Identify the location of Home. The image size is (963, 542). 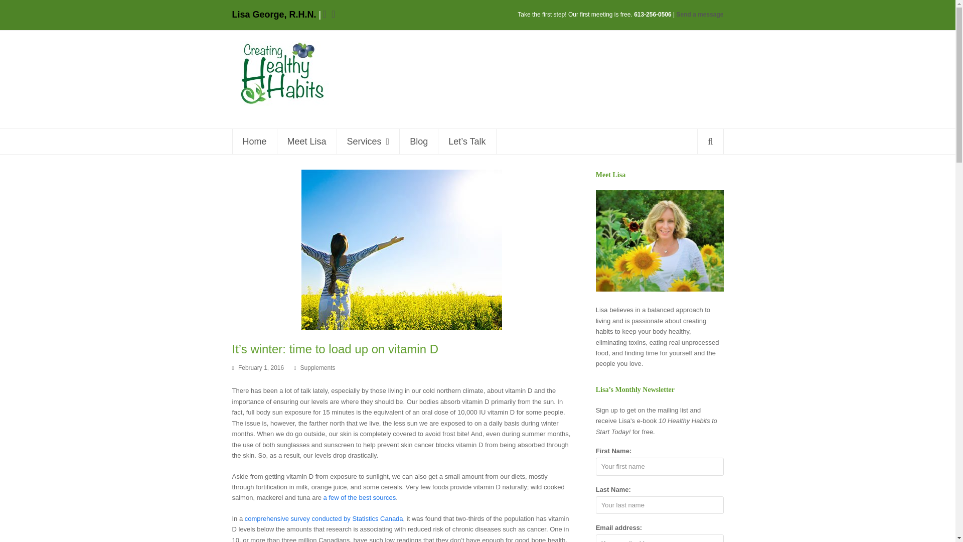
(255, 142).